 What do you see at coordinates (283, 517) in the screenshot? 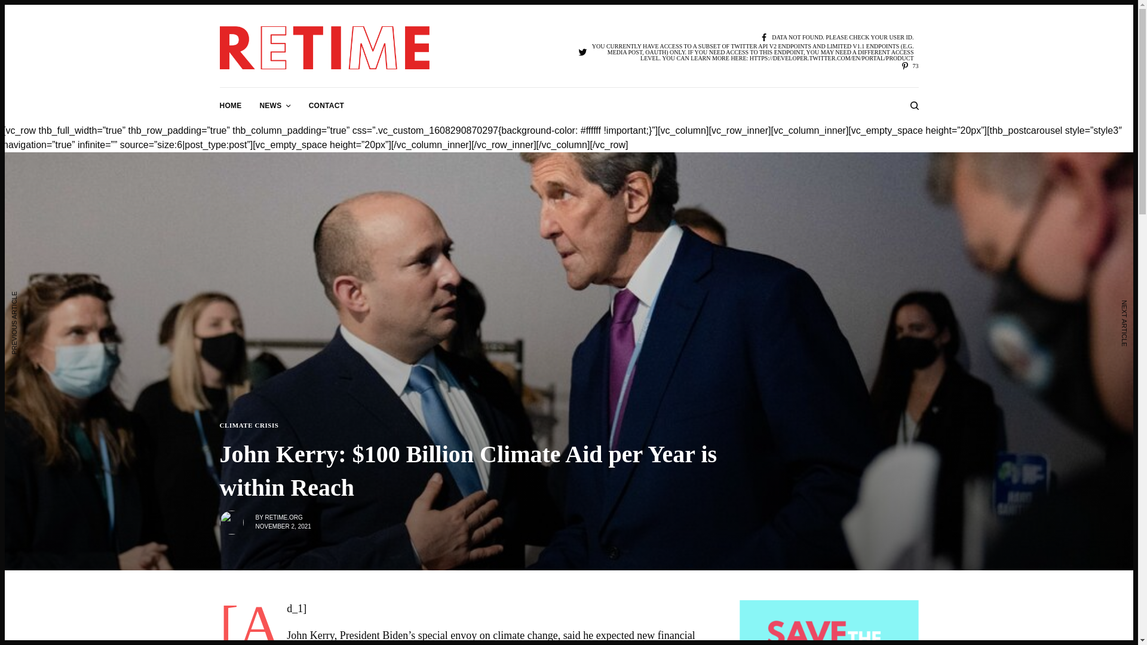
I see `Posts by ReTime.org` at bounding box center [283, 517].